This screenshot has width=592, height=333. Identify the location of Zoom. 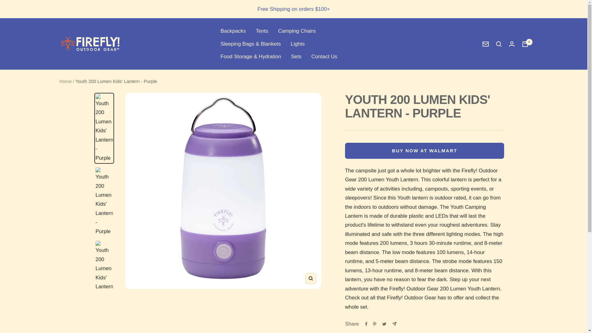
(311, 278).